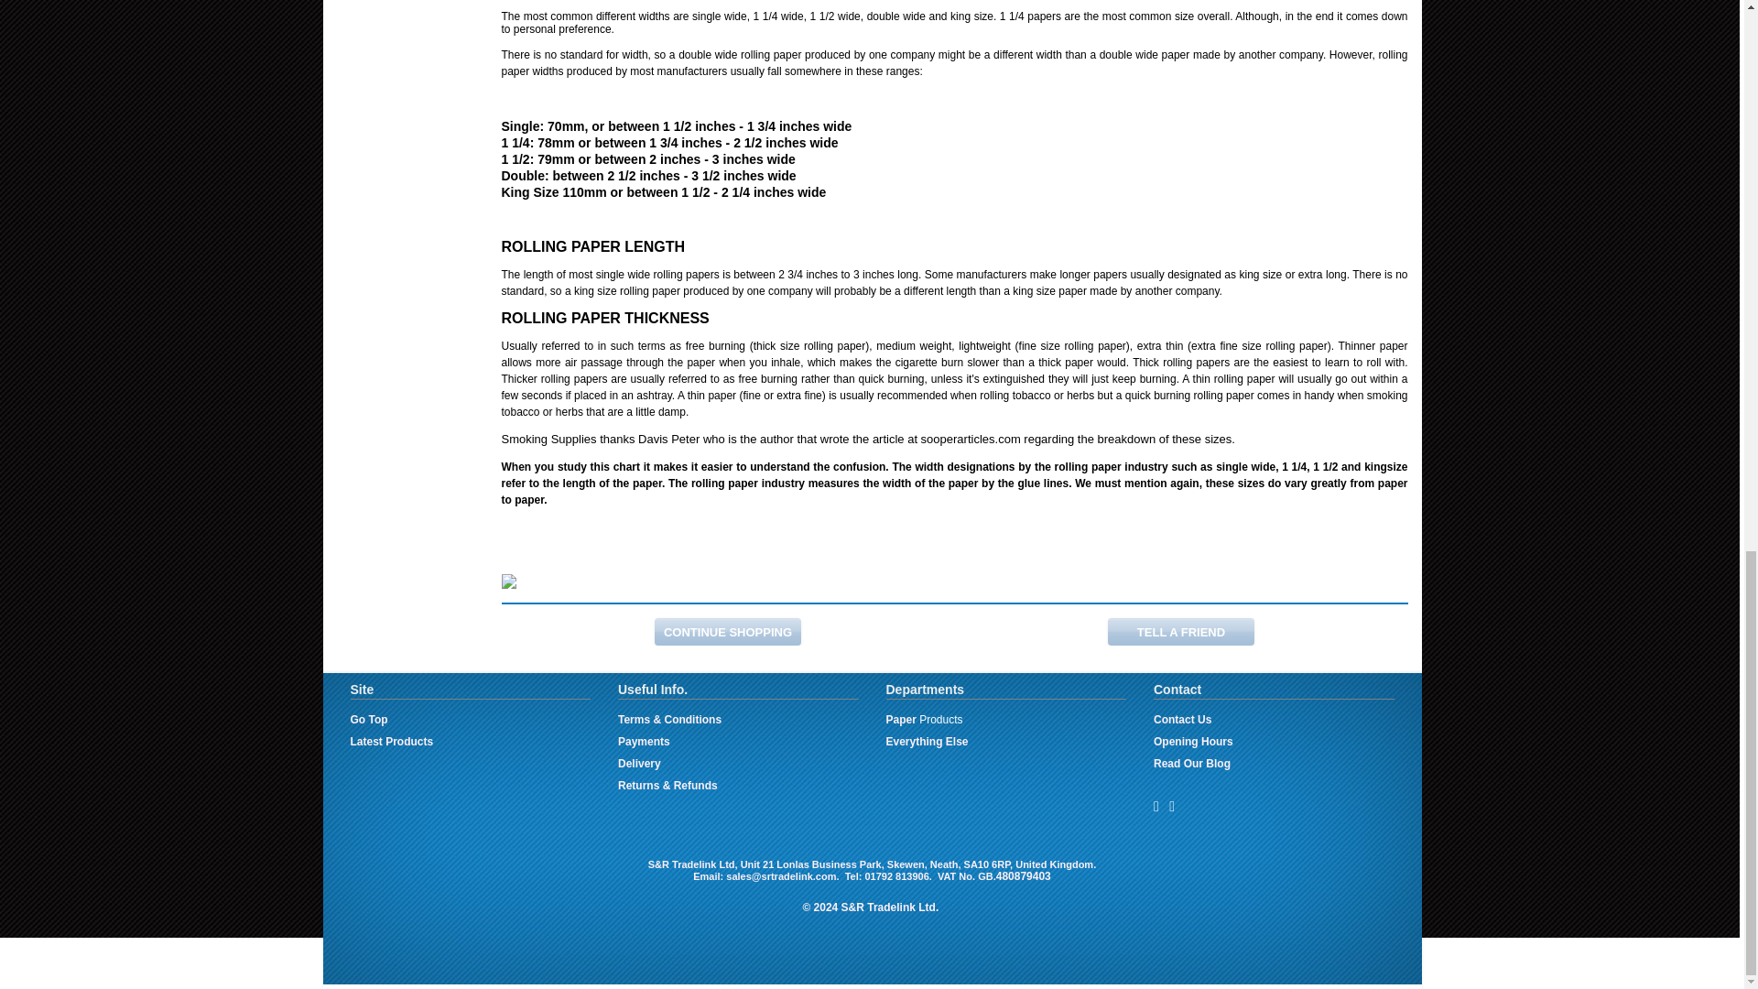  What do you see at coordinates (901, 719) in the screenshot?
I see `Paper` at bounding box center [901, 719].